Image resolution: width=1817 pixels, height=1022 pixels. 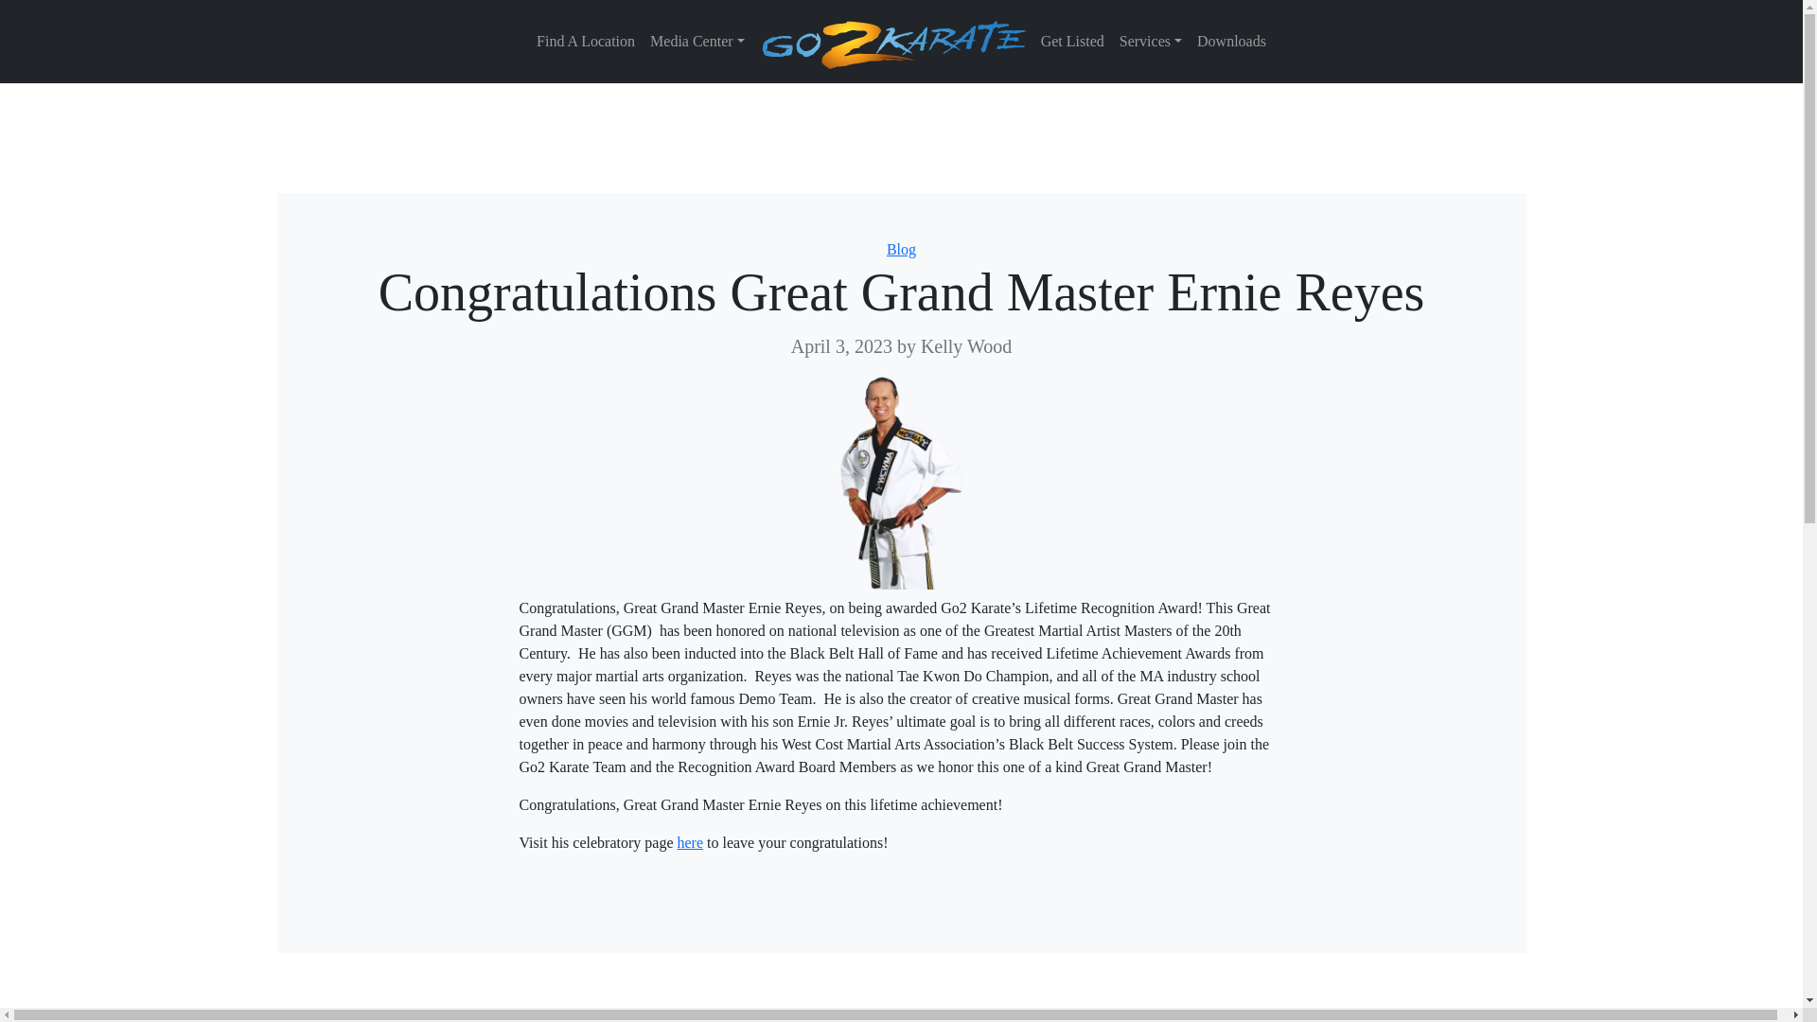 What do you see at coordinates (1231, 41) in the screenshot?
I see `Downloads` at bounding box center [1231, 41].